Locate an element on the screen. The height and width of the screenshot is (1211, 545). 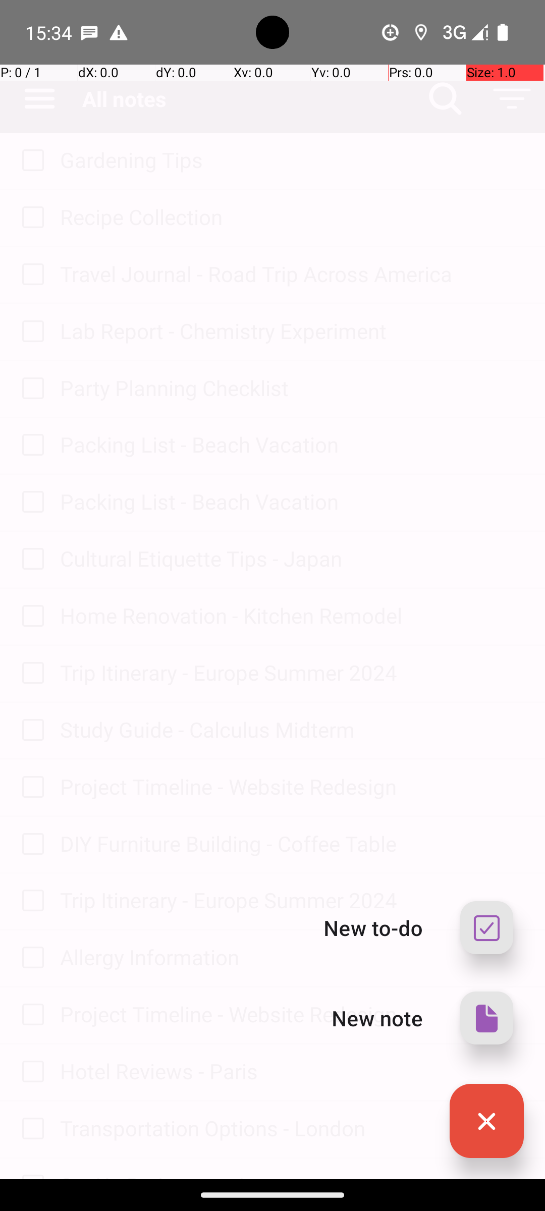
to-do: Cultural Etiquette Tips - Japan is located at coordinates (30, 560).